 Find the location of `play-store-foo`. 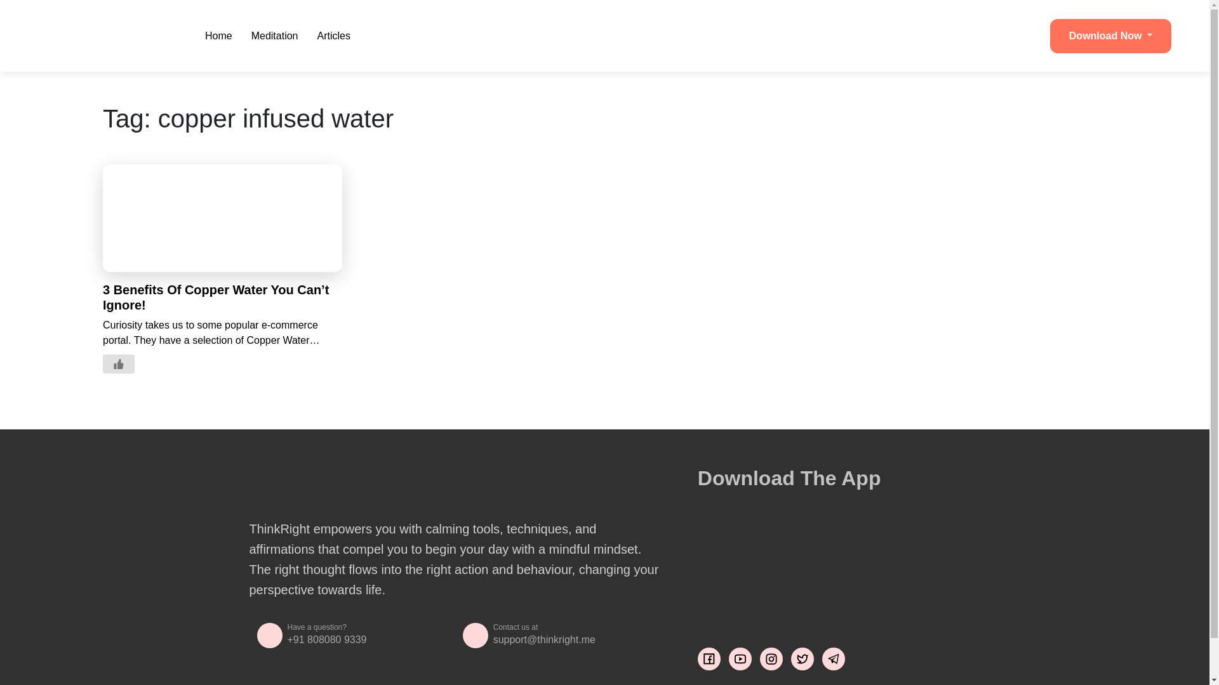

play-store-foo is located at coordinates (803, 599).